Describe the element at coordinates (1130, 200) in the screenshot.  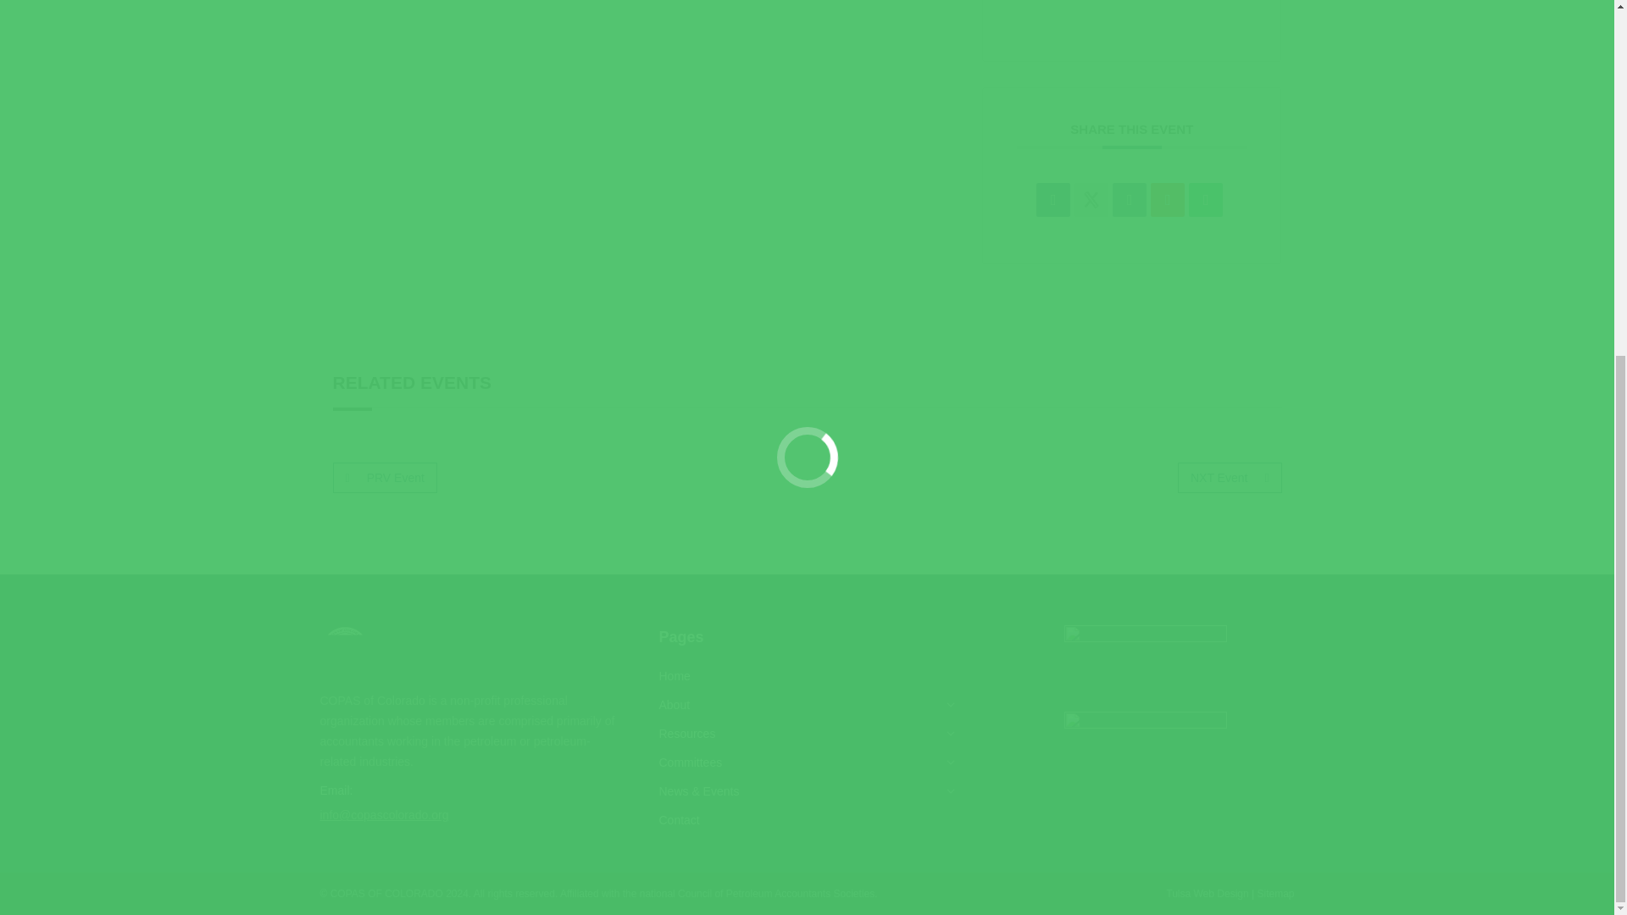
I see `Linkedin` at that location.